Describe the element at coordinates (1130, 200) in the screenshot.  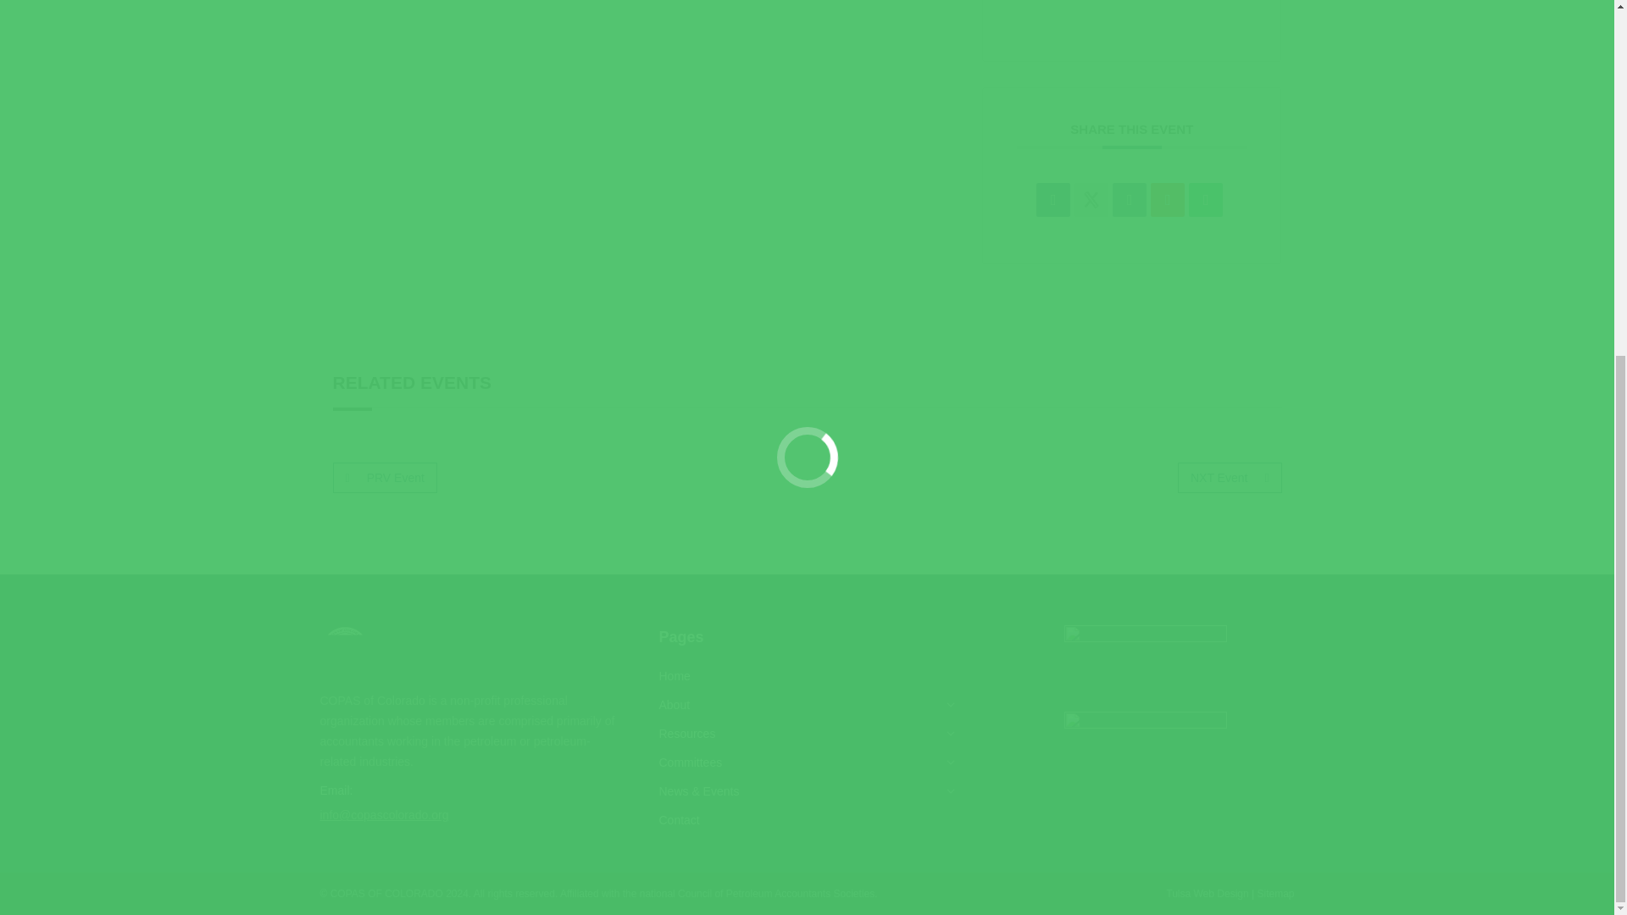
I see `Linkedin` at that location.